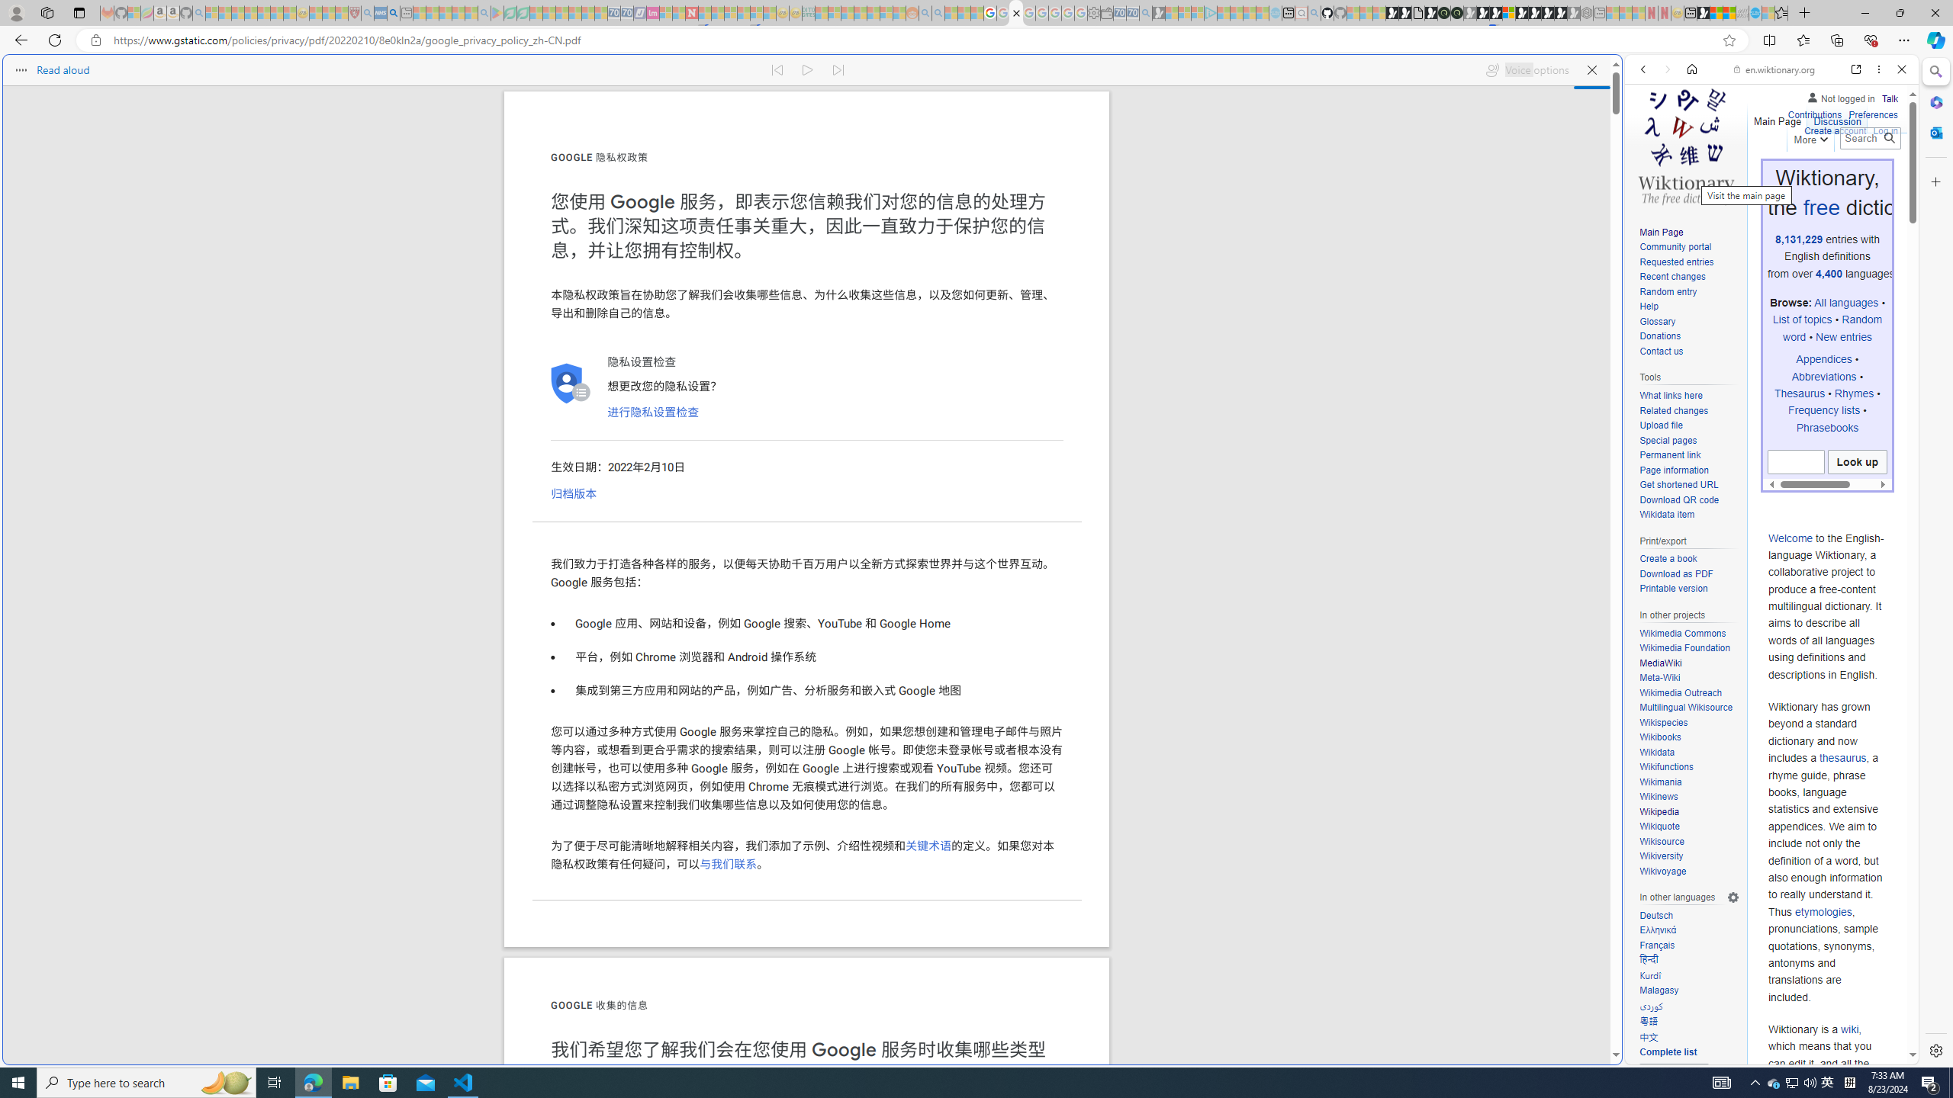 The image size is (1953, 1098). Describe the element at coordinates (1689, 693) in the screenshot. I see `Wikimedia Outreach` at that location.